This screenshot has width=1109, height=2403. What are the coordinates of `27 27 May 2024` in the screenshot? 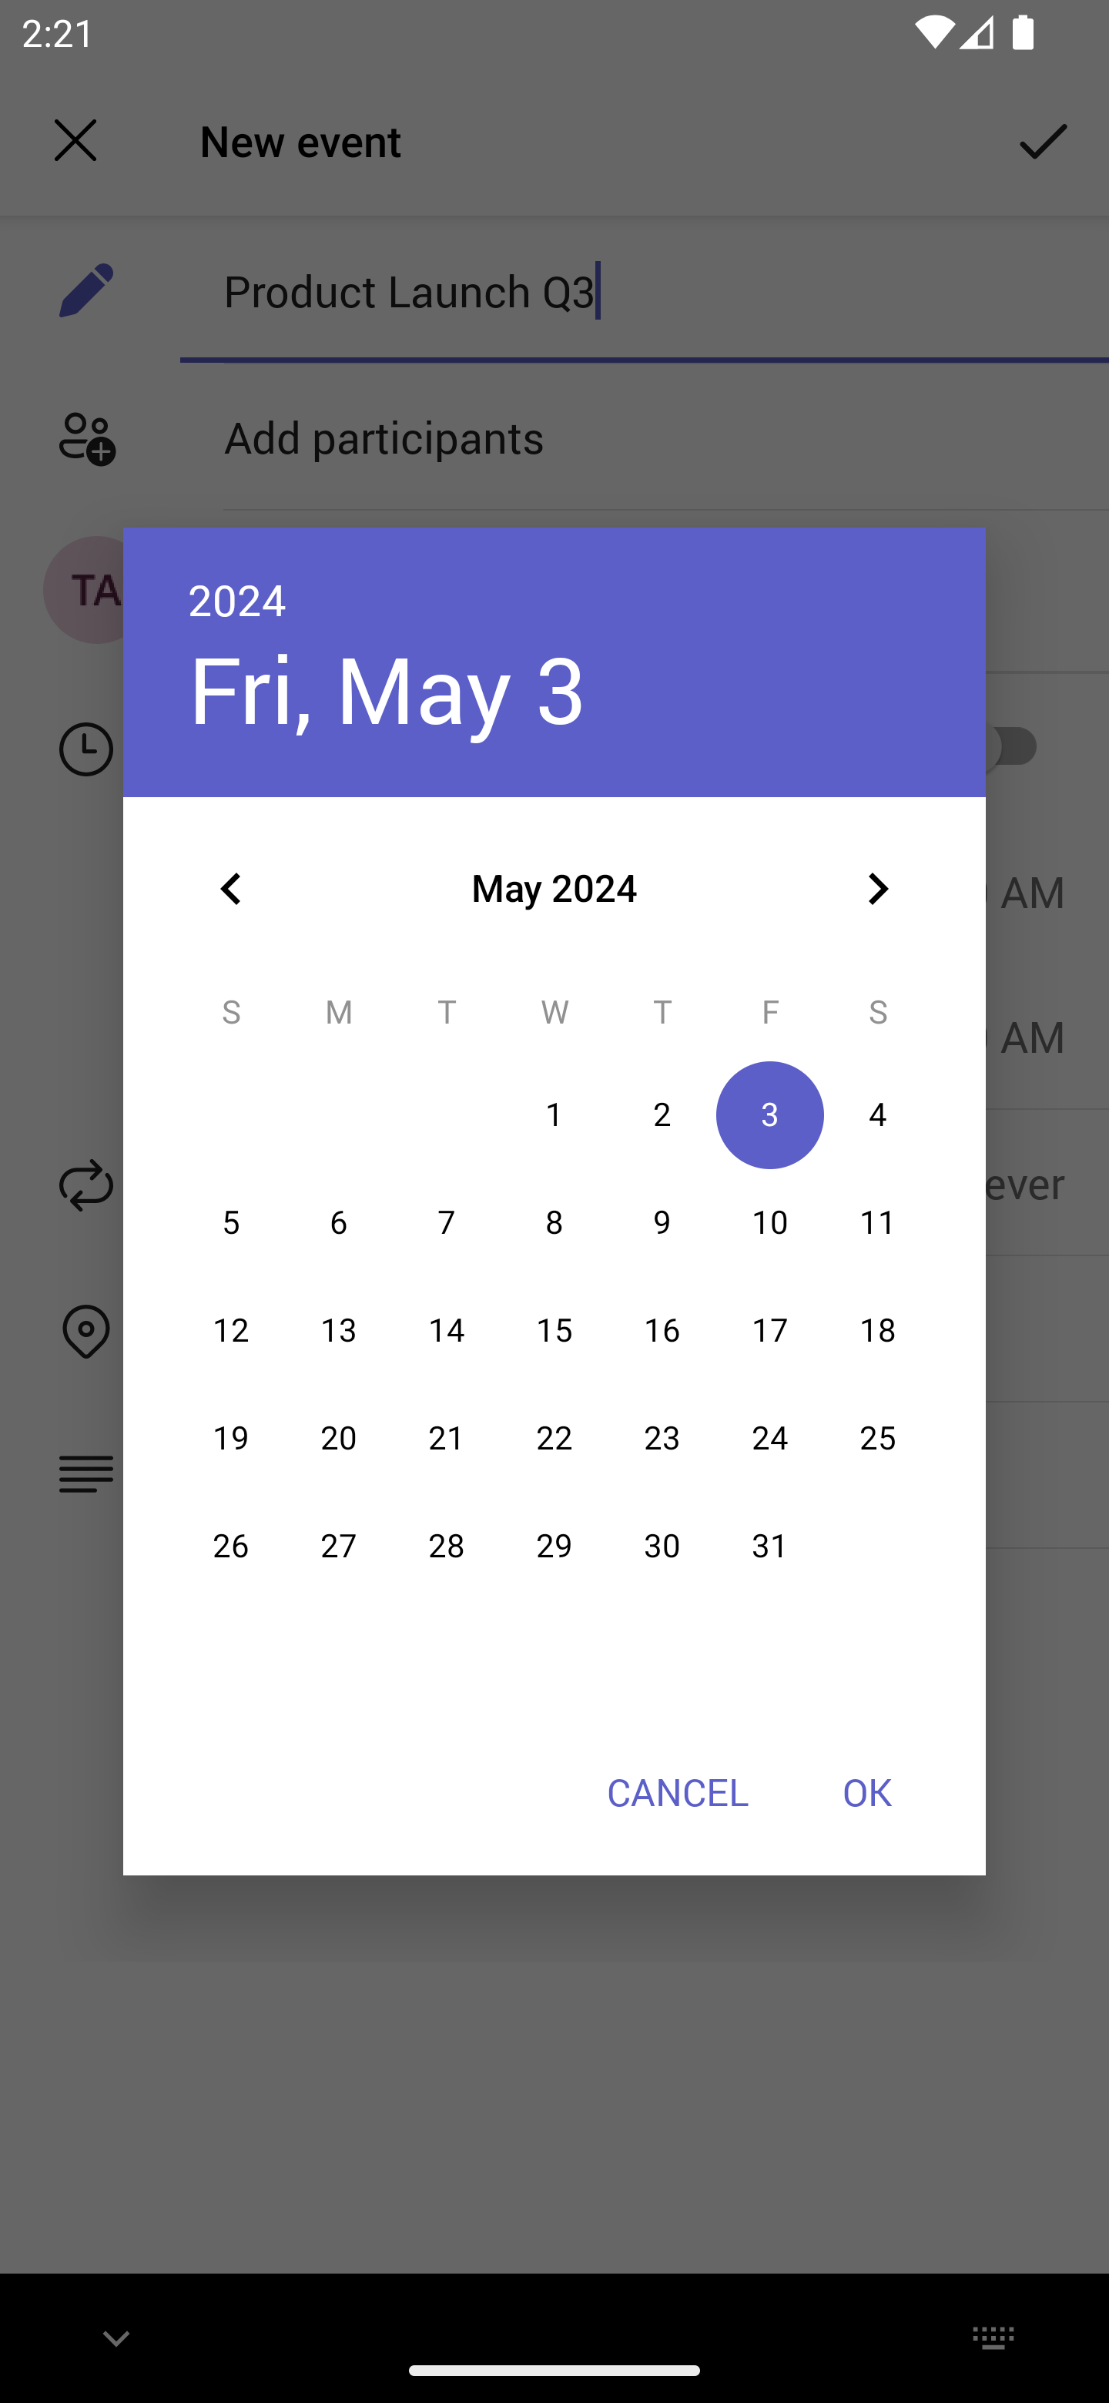 It's located at (339, 1546).